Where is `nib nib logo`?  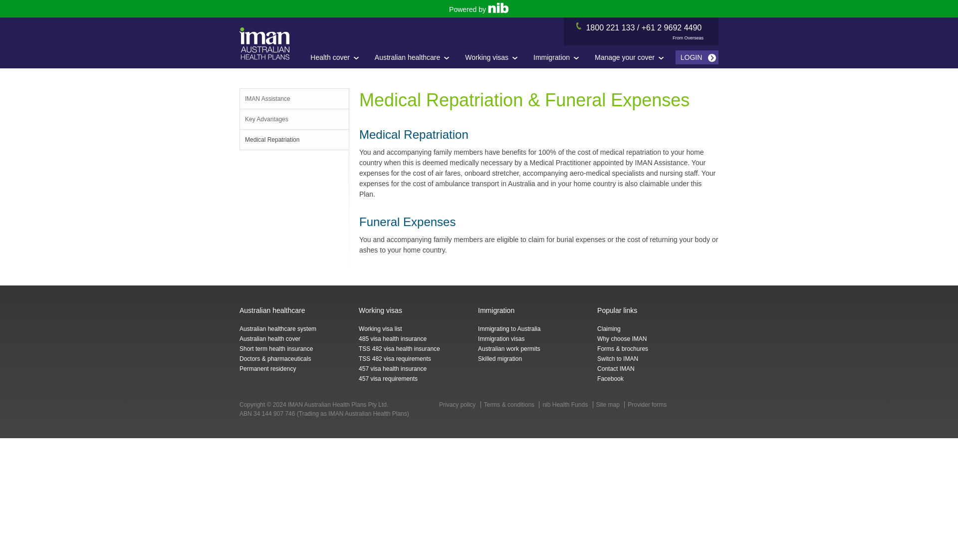
nib nib logo is located at coordinates (498, 8).